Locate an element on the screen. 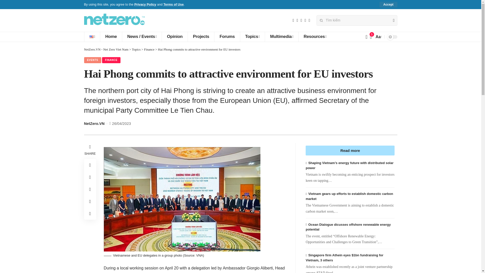 This screenshot has height=273, width=485. Terms of Use is located at coordinates (174, 4).